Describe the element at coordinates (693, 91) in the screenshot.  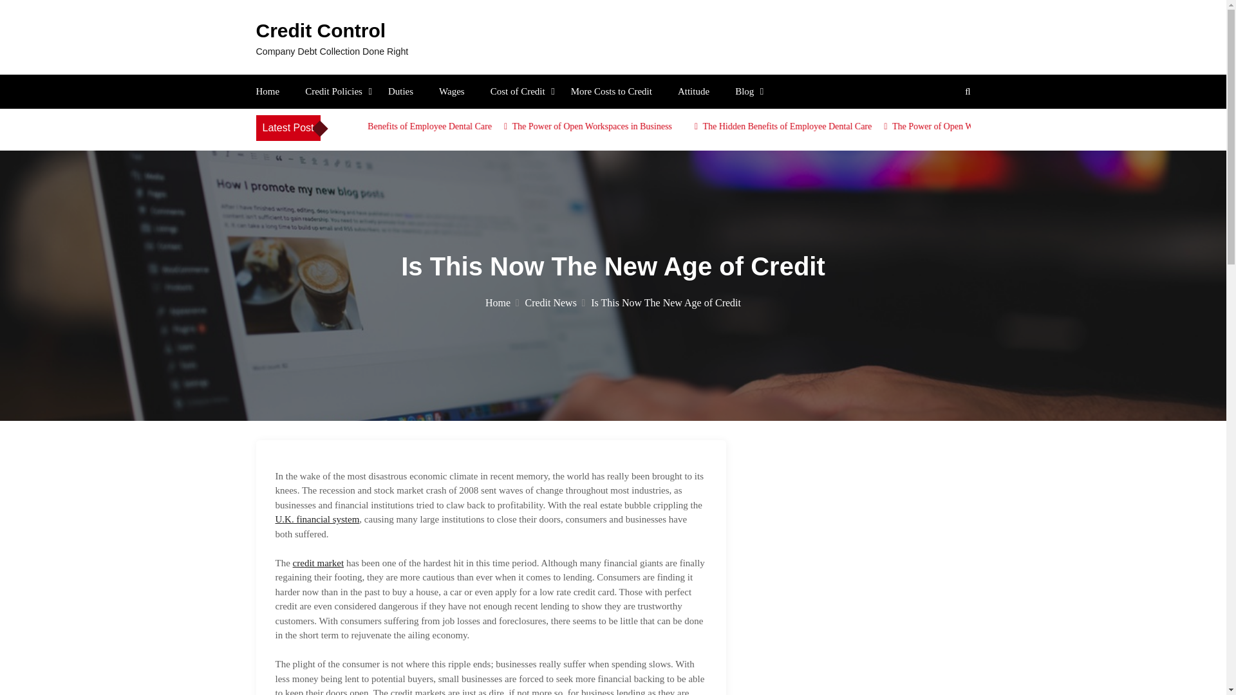
I see `Attitude` at that location.